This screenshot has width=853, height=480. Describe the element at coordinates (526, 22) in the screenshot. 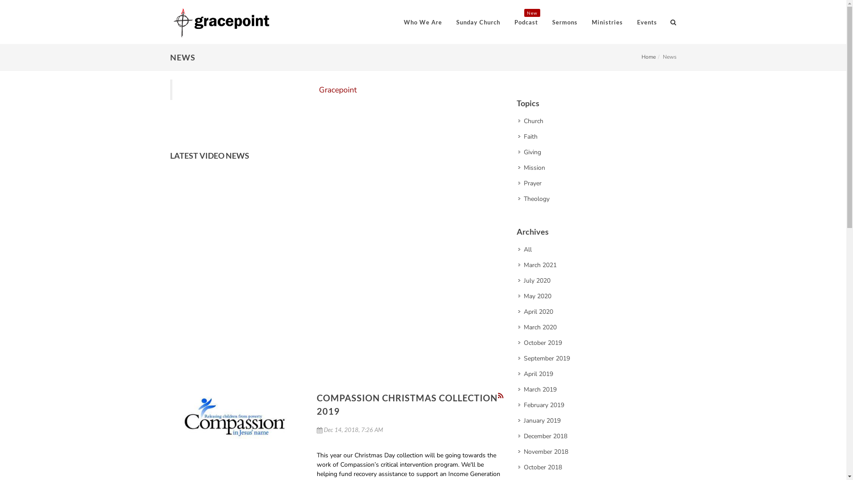

I see `Podcast
New` at that location.